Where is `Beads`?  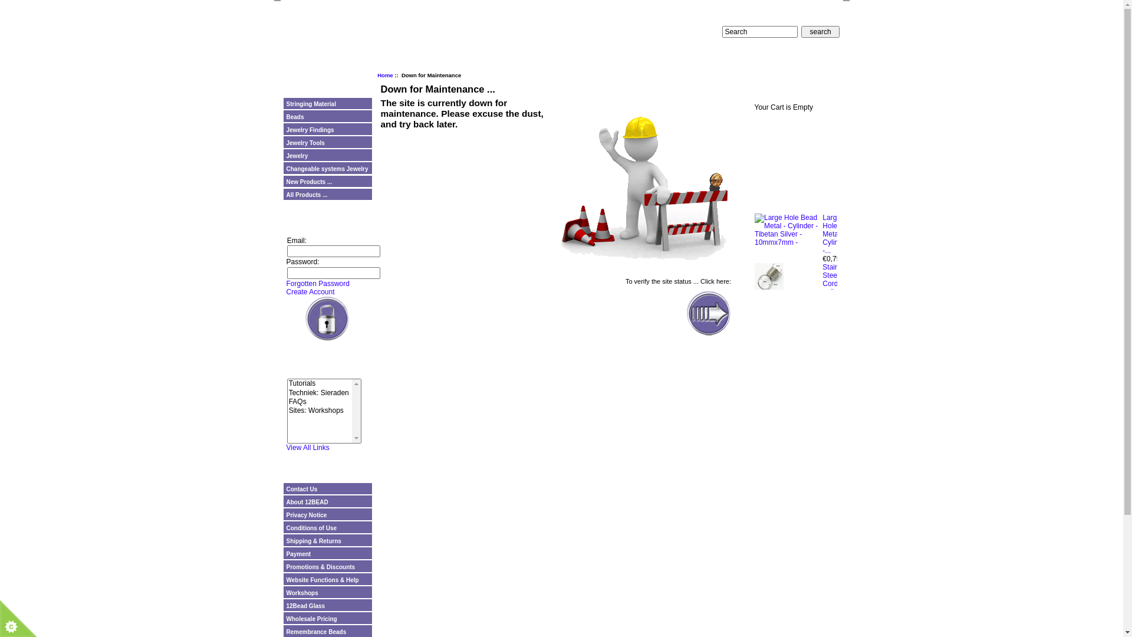 Beads is located at coordinates (327, 117).